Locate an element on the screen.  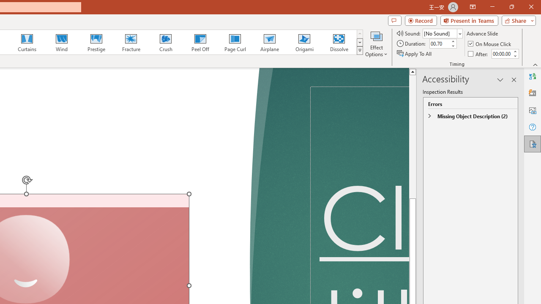
Effect Options is located at coordinates (376, 43).